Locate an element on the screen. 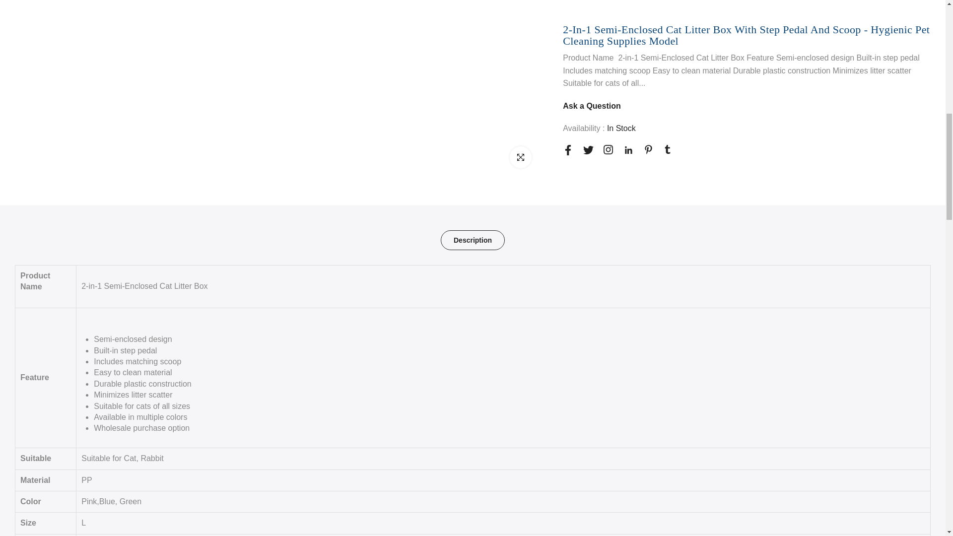 The width and height of the screenshot is (953, 536). Description is located at coordinates (473, 240).